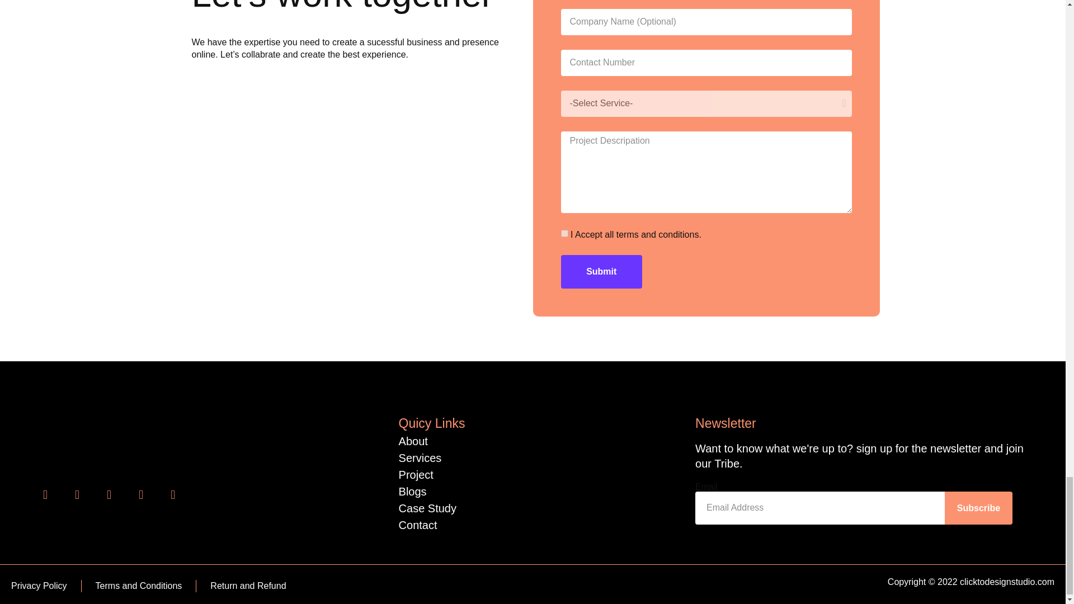  What do you see at coordinates (39, 586) in the screenshot?
I see `Privacy Policy` at bounding box center [39, 586].